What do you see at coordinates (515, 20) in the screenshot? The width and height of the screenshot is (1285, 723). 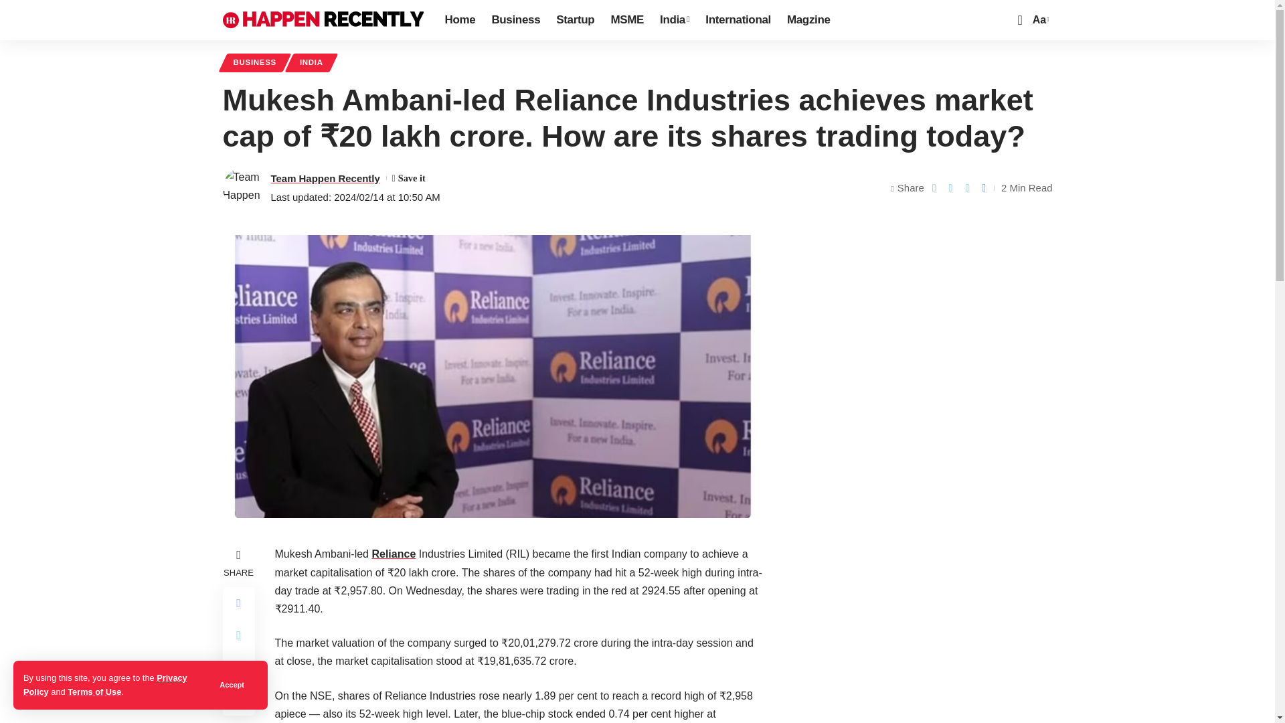 I see `Business` at bounding box center [515, 20].